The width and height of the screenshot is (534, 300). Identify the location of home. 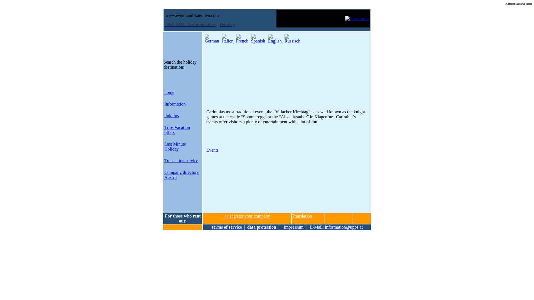
(169, 92).